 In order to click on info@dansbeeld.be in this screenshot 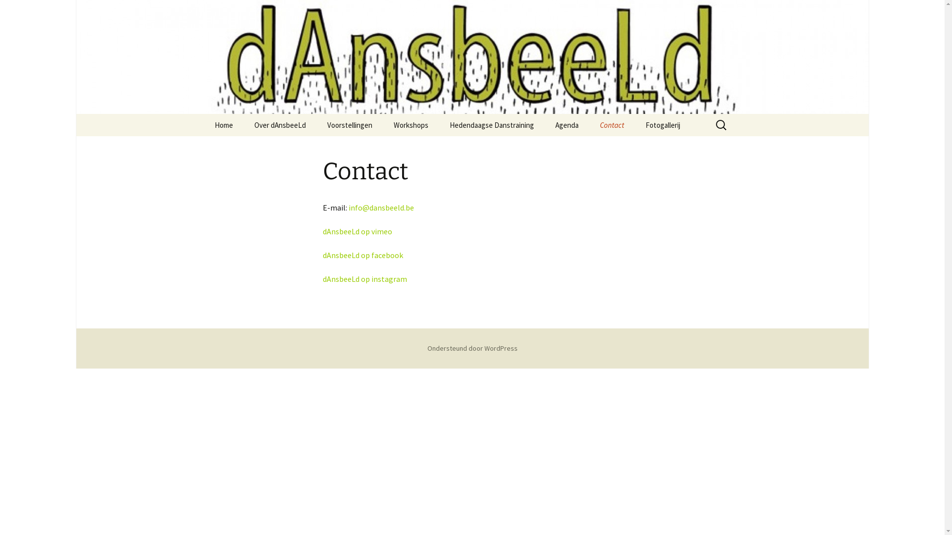, I will do `click(381, 208)`.